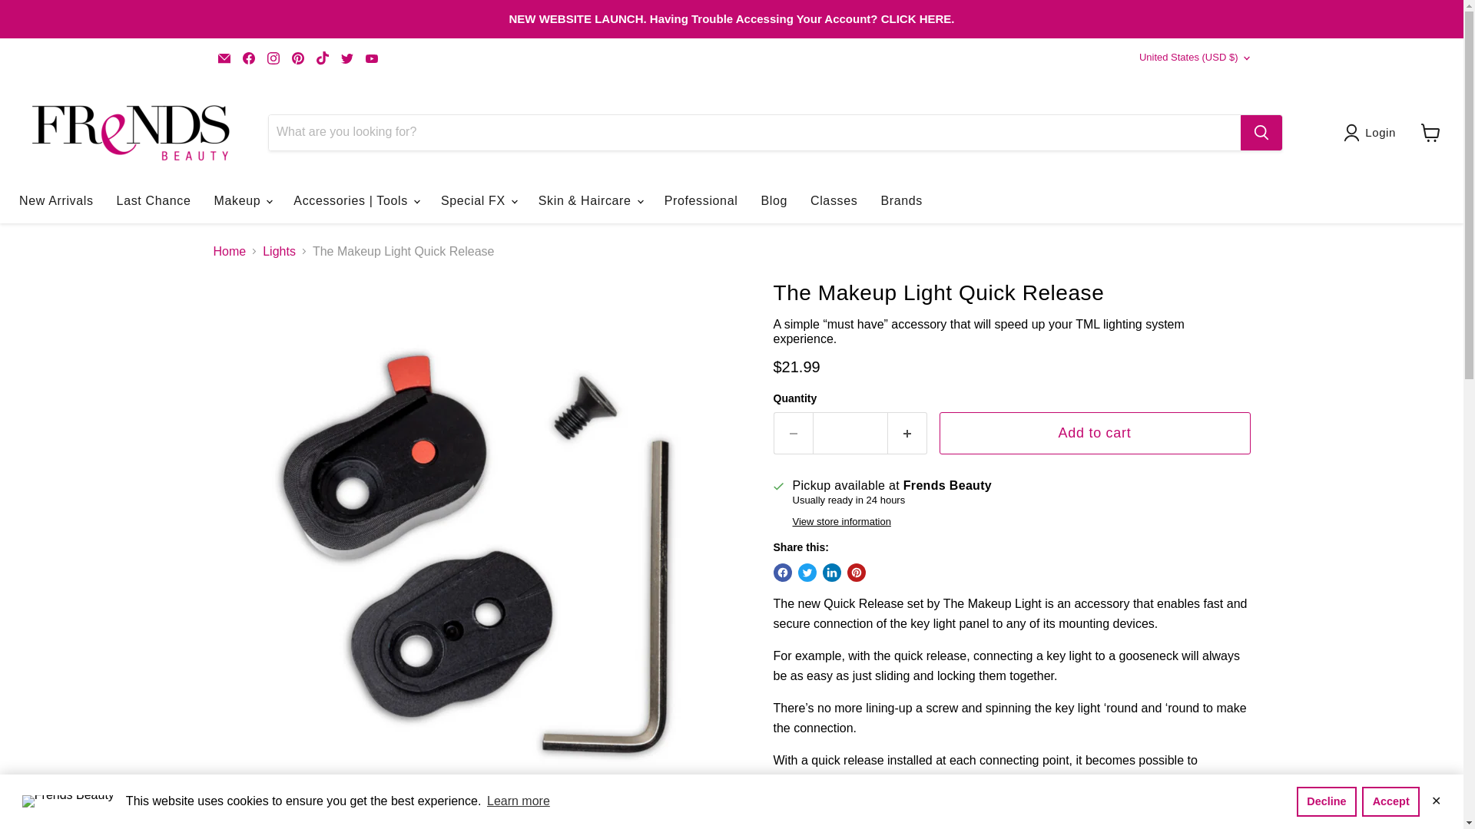  I want to click on Find us on YouTube, so click(372, 58).